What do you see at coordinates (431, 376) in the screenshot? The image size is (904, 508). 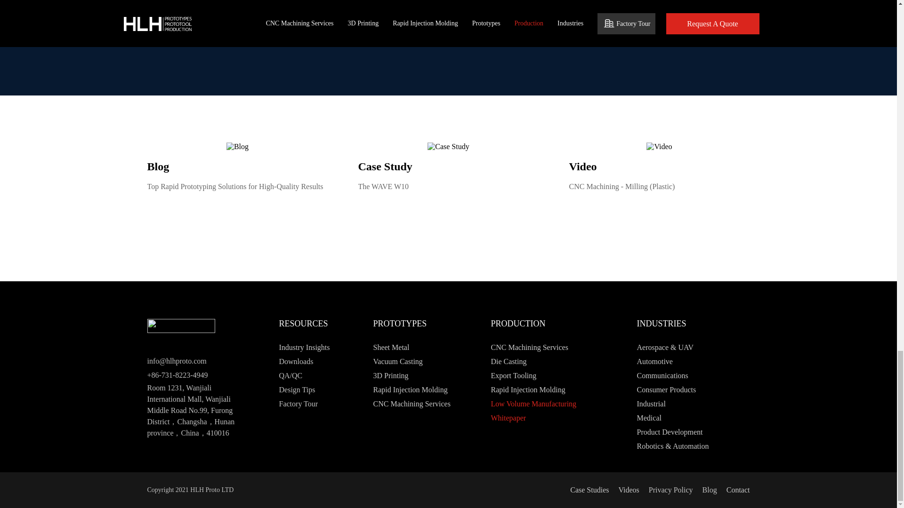 I see `3D Printing` at bounding box center [431, 376].